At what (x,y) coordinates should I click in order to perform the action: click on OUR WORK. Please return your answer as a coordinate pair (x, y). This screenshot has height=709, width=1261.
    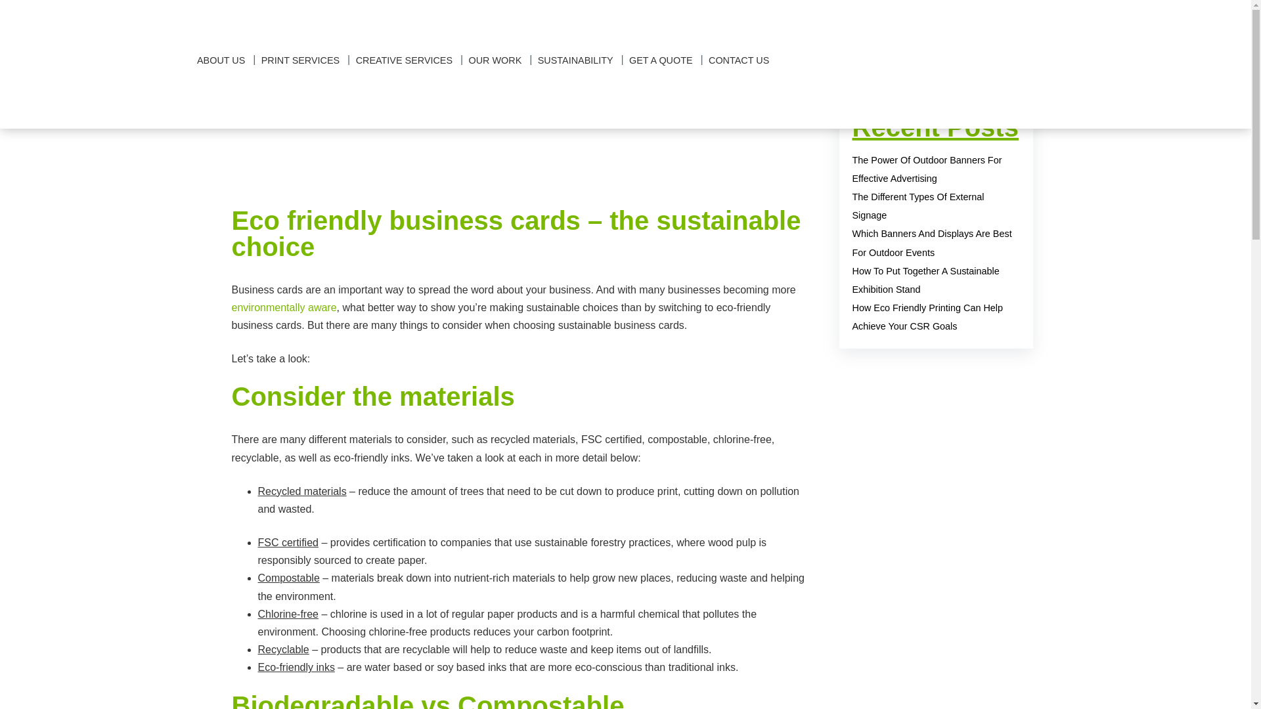
    Looking at the image, I should click on (495, 60).